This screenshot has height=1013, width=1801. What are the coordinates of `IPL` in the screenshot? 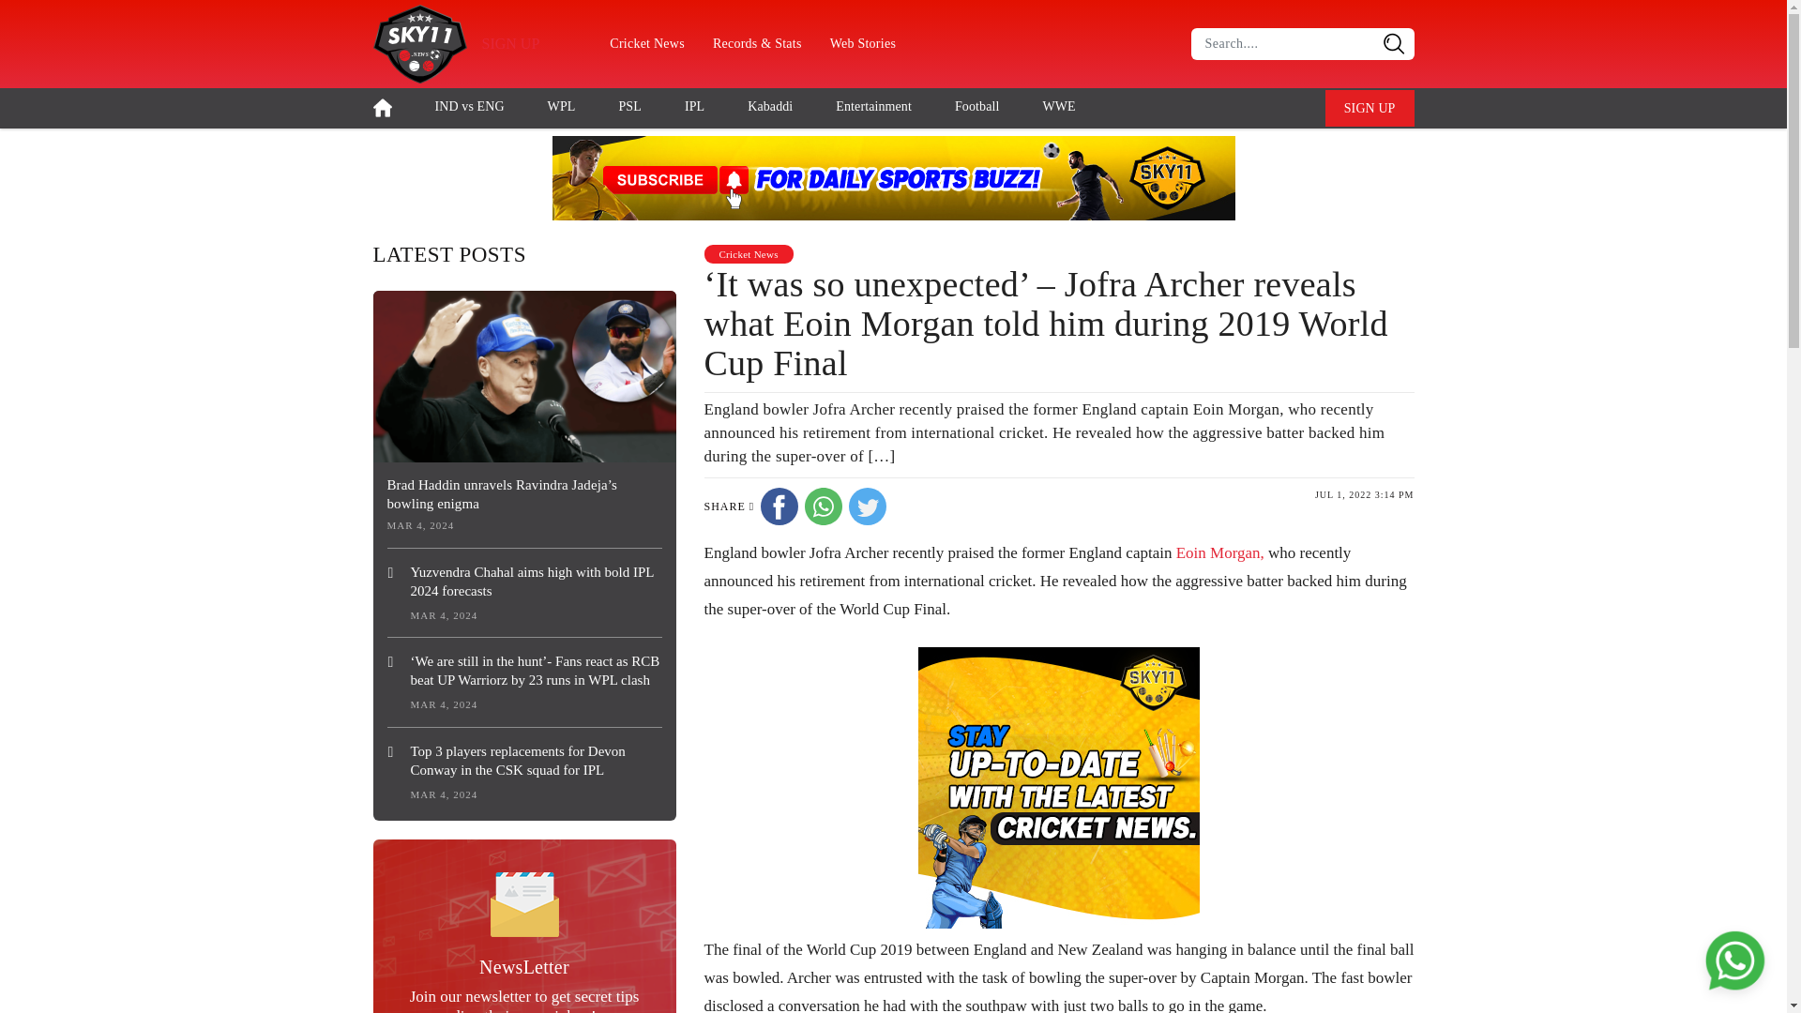 It's located at (694, 105).